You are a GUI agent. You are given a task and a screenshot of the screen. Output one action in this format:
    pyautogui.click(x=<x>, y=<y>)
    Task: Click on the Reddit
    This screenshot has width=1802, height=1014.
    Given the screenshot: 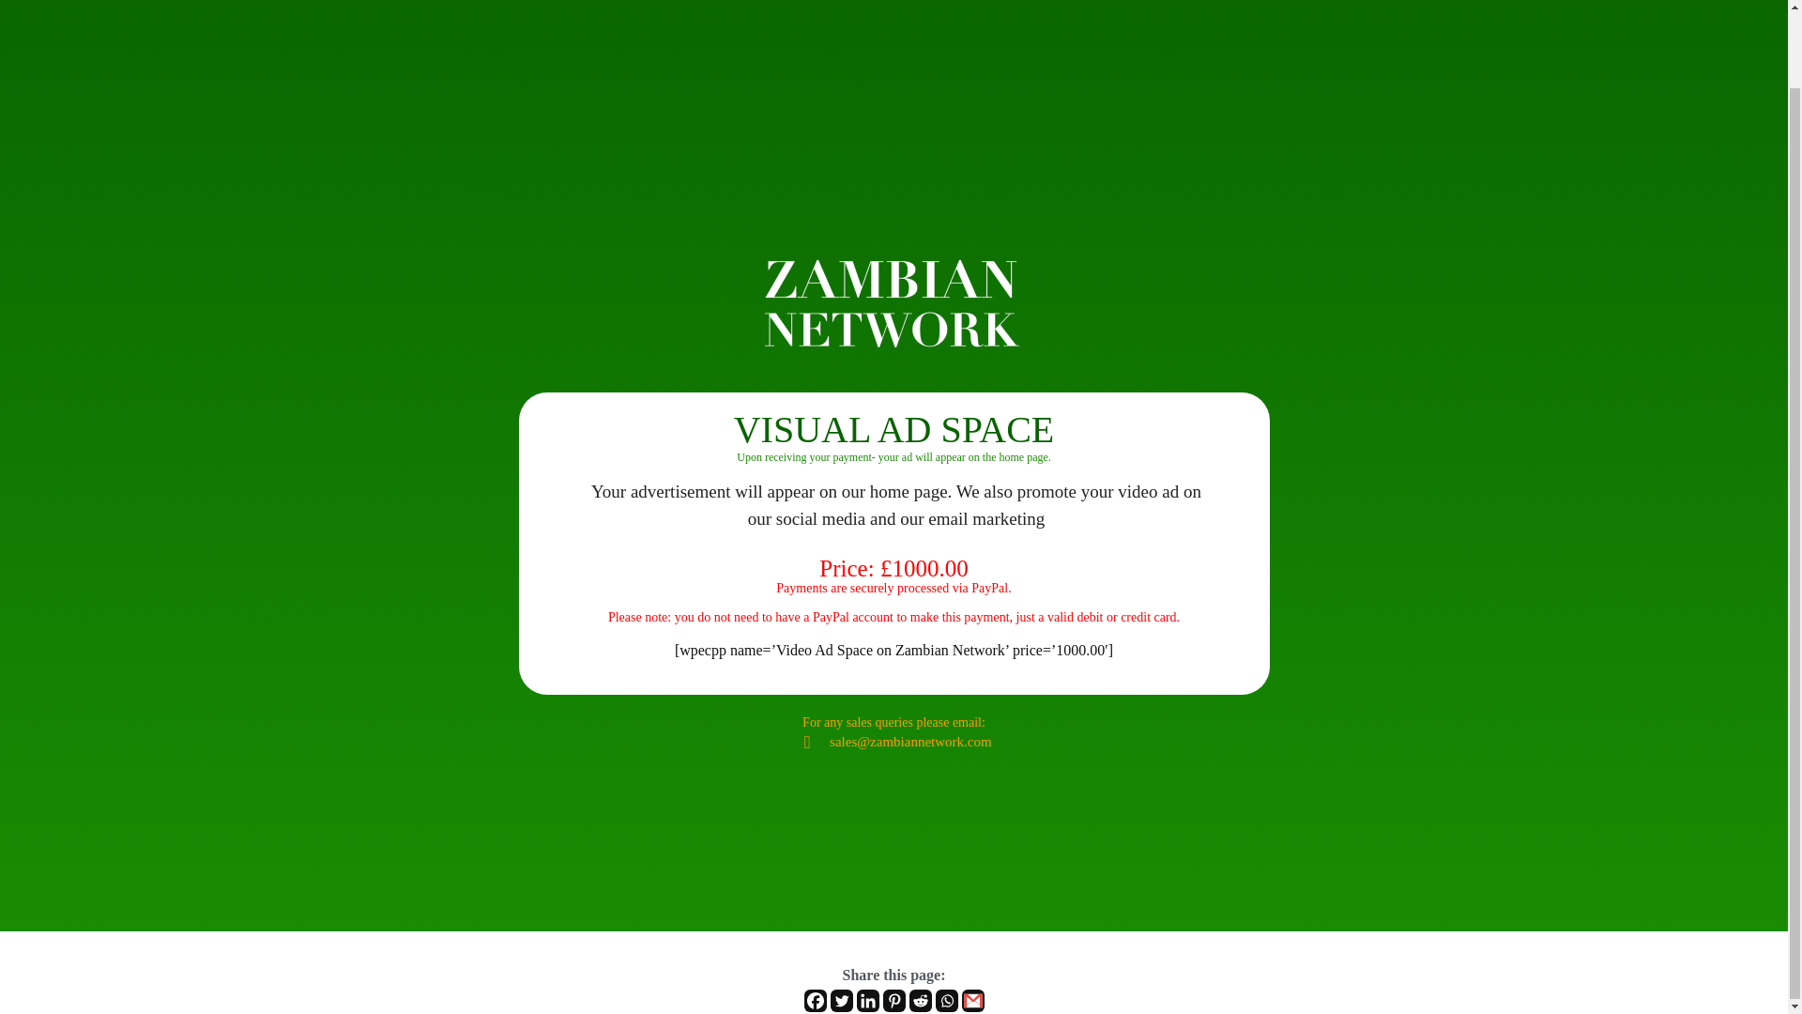 What is the action you would take?
    pyautogui.click(x=920, y=1001)
    